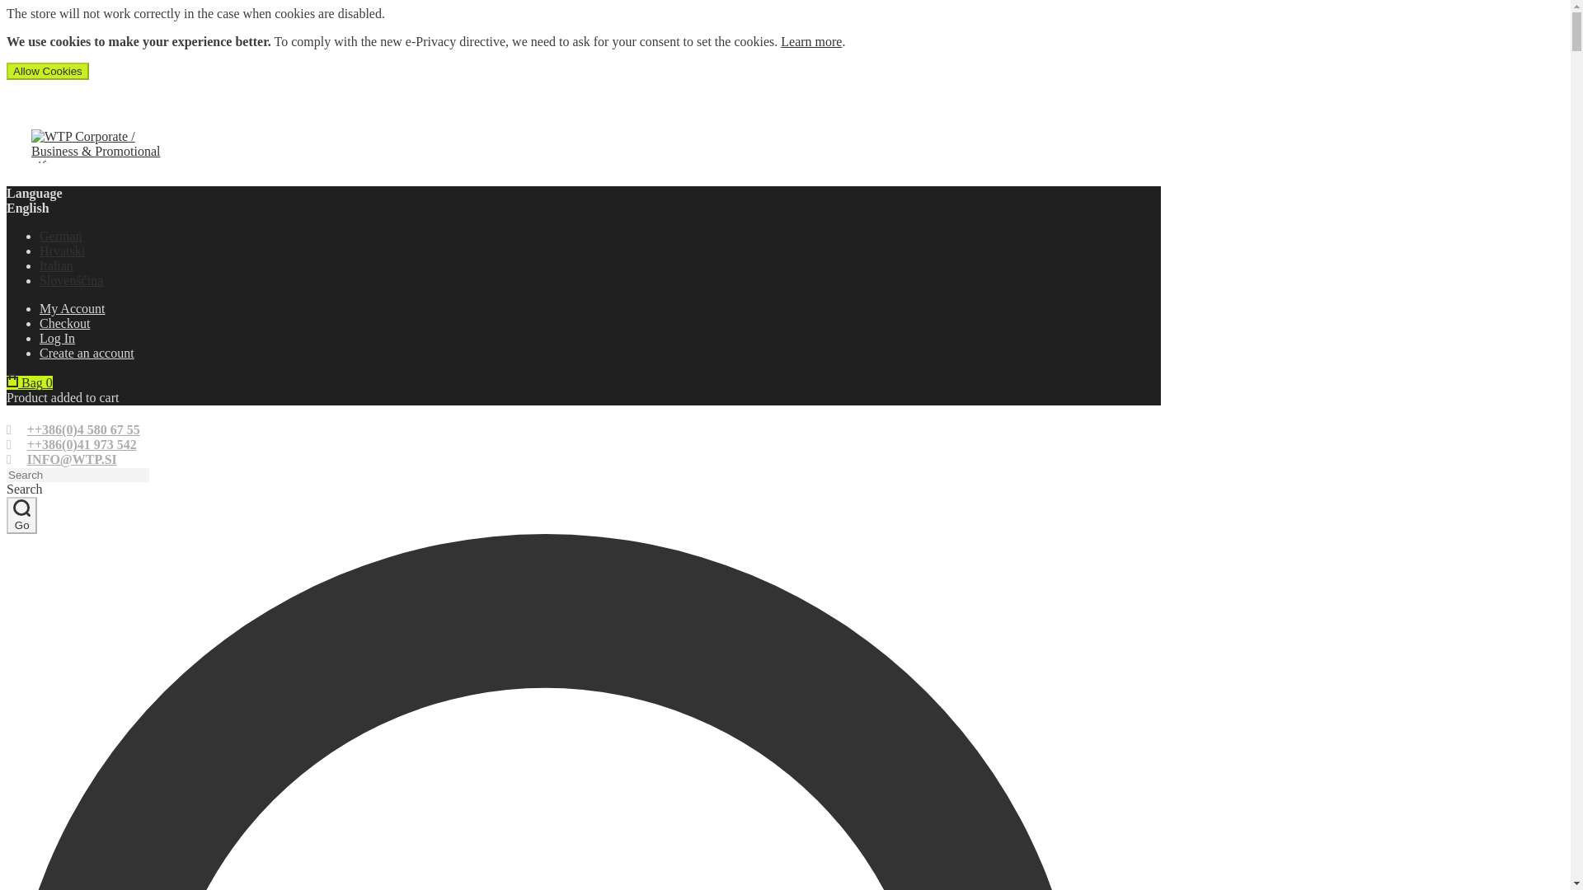  Describe the element at coordinates (73, 308) in the screenshot. I see `My Account` at that location.